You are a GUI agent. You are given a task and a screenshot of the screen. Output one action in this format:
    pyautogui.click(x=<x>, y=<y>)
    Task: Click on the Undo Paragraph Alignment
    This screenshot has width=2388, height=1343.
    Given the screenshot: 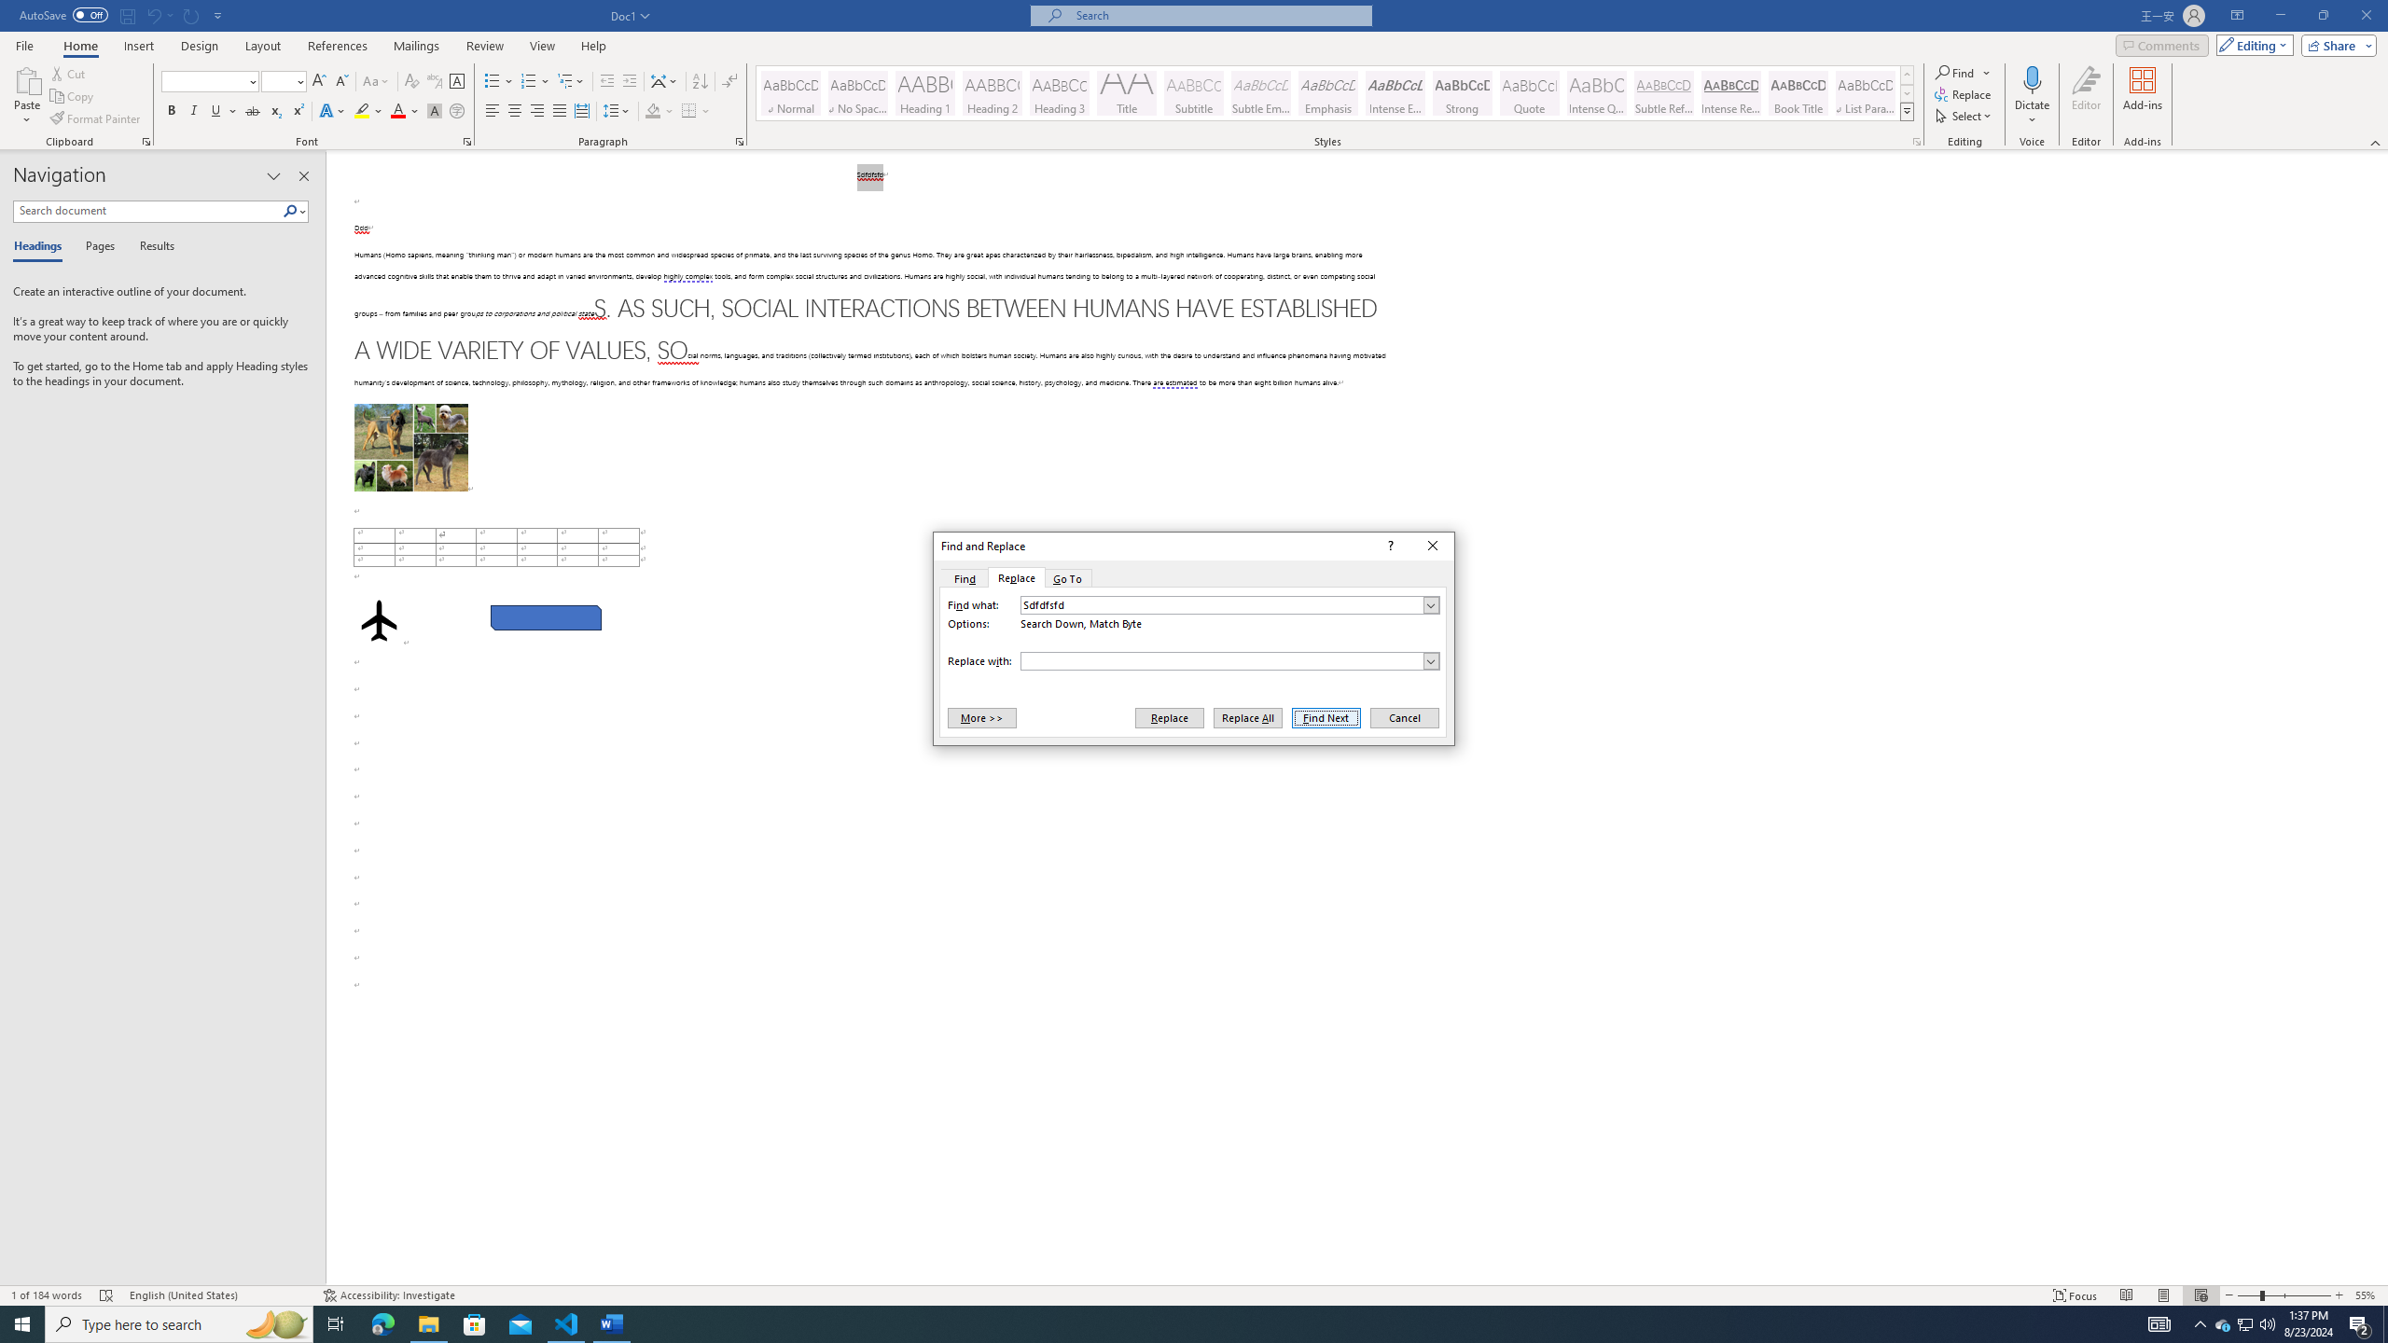 What is the action you would take?
    pyautogui.click(x=159, y=15)
    